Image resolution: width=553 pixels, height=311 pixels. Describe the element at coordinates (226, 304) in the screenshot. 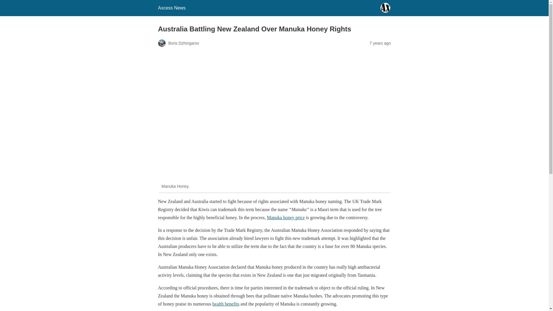

I see `health benefits` at that location.